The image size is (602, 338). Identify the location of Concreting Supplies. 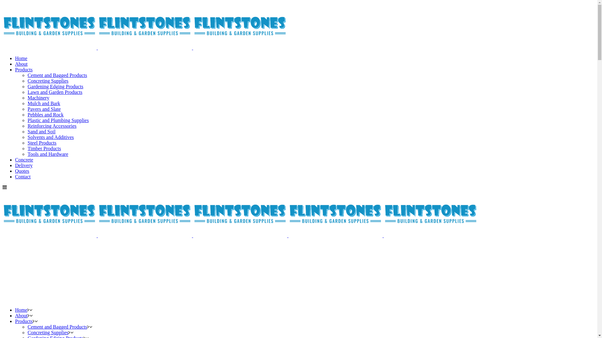
(48, 81).